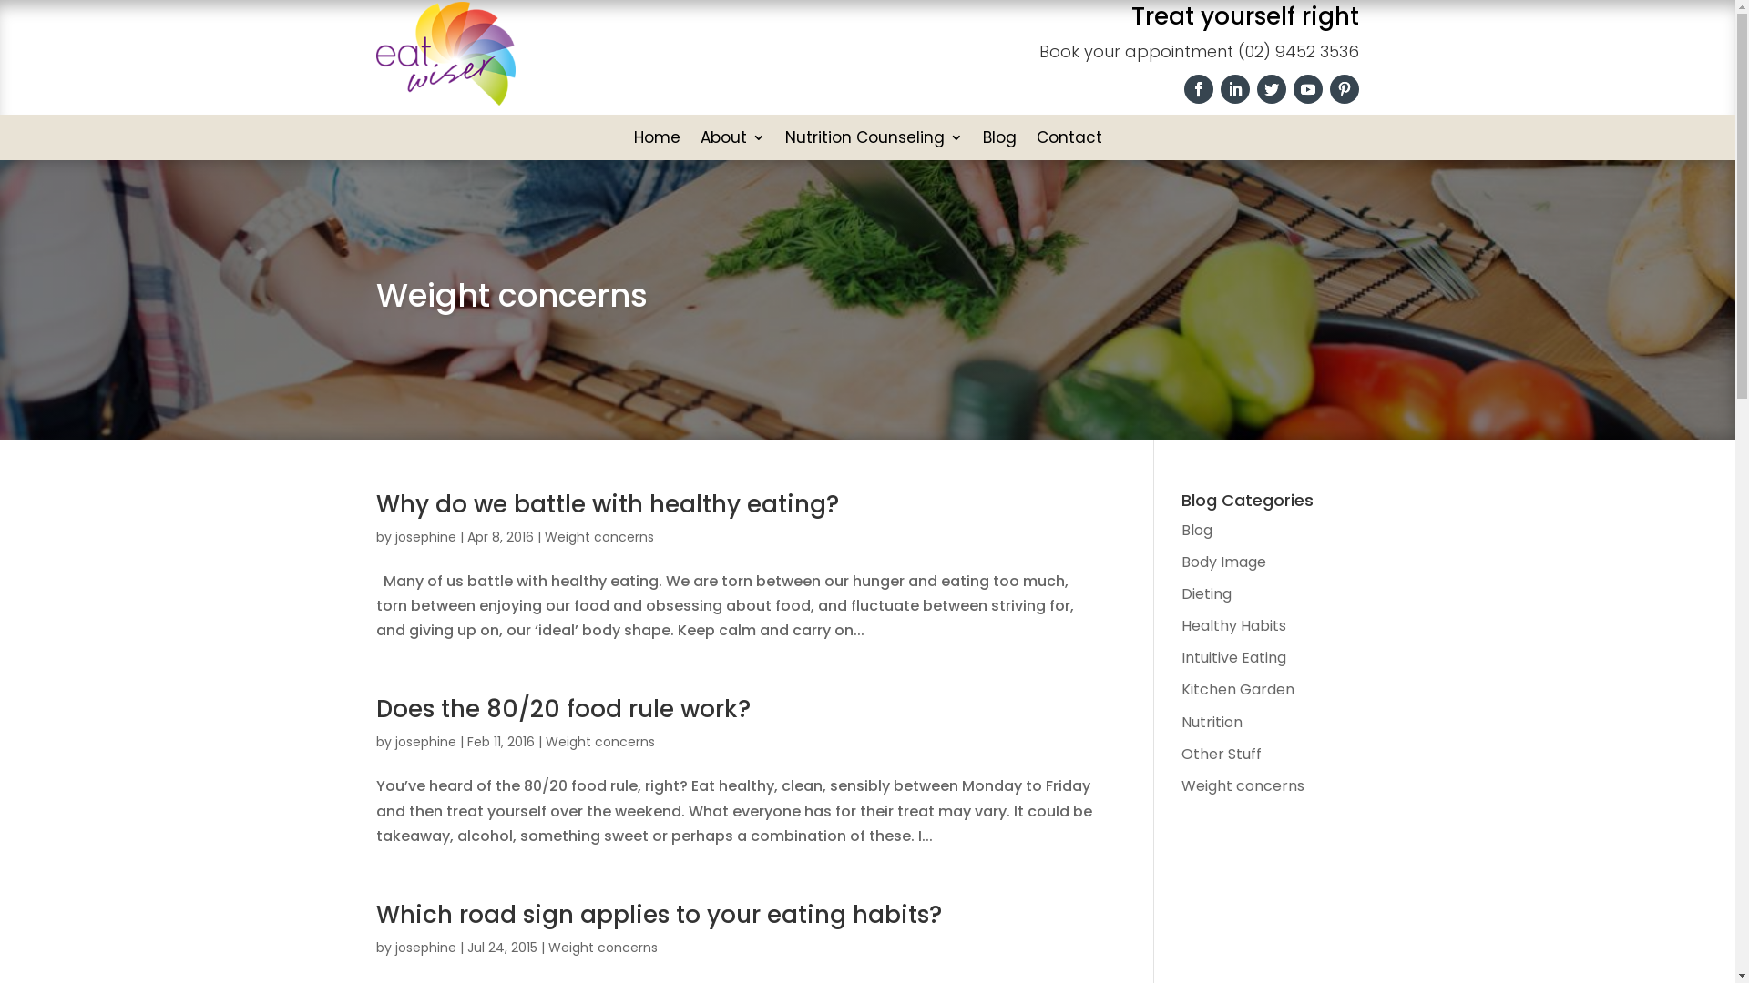 The width and height of the screenshot is (1749, 983). Describe the element at coordinates (426, 537) in the screenshot. I see `josephine` at that location.